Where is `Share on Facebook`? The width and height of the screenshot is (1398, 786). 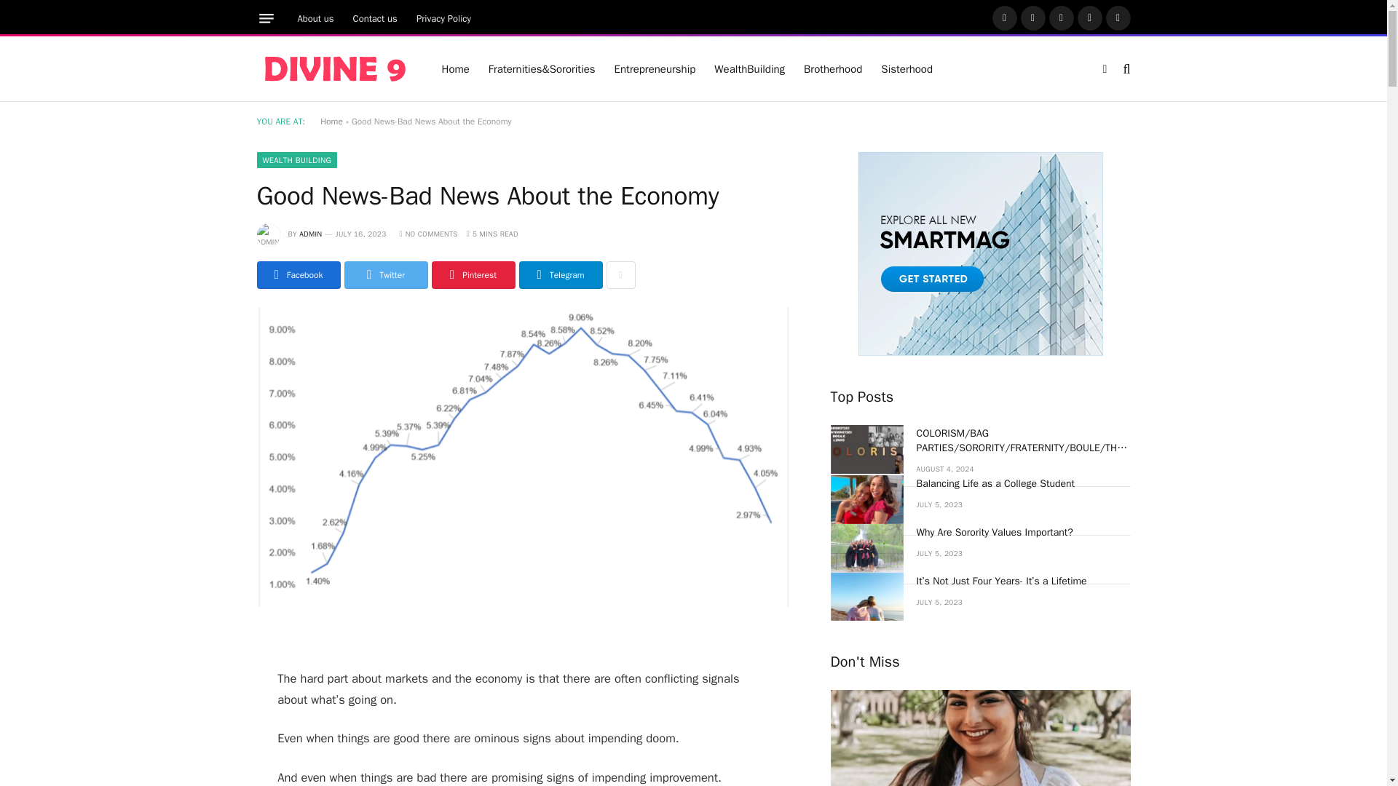 Share on Facebook is located at coordinates (297, 275).